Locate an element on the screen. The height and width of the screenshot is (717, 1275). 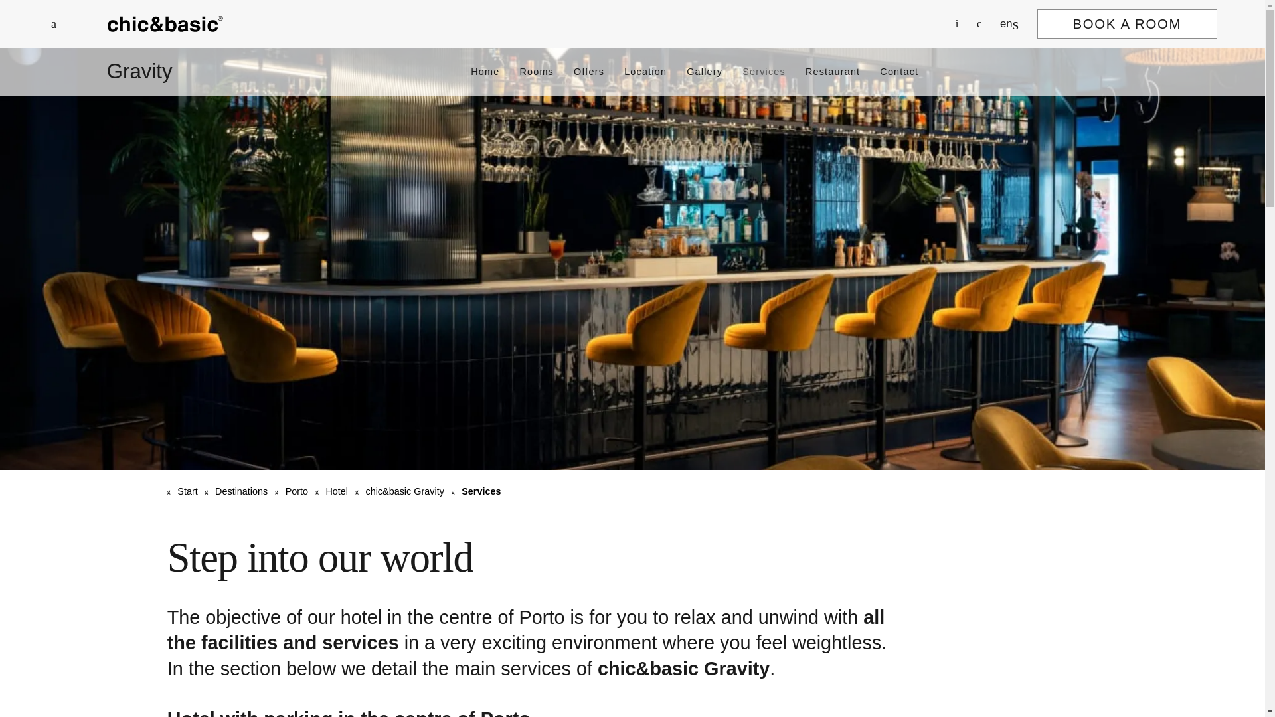
Gallery is located at coordinates (705, 72).